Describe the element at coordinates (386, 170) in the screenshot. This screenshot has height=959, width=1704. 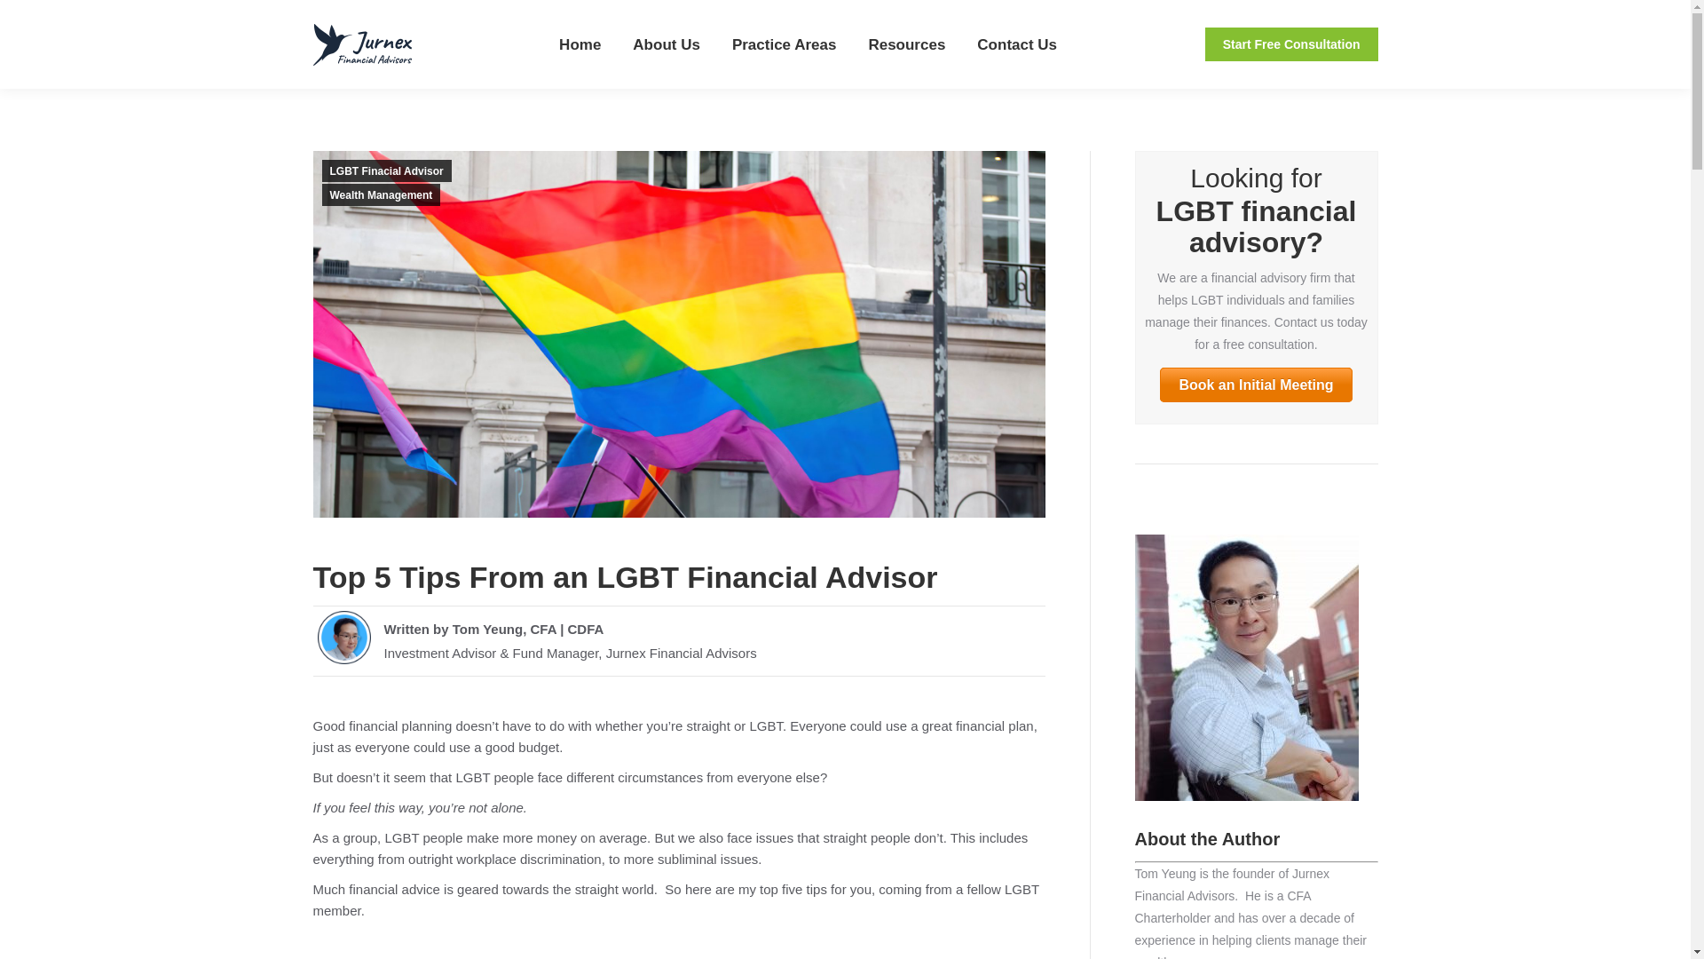
I see `LGBT Finacial Advisor` at that location.